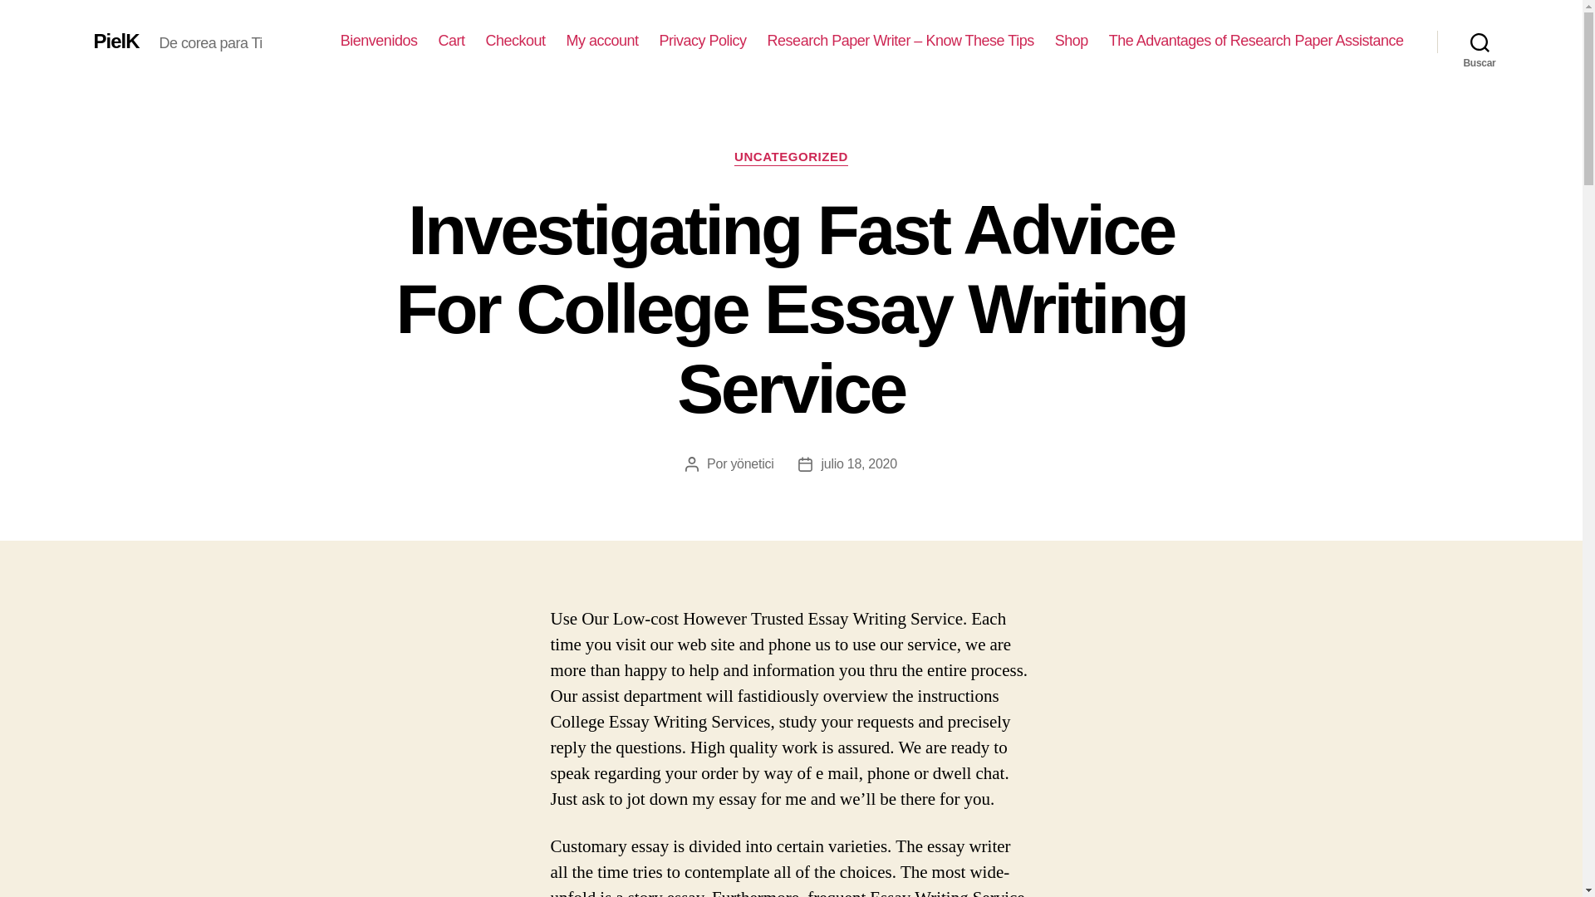 Image resolution: width=1595 pixels, height=897 pixels. I want to click on Checkout, so click(515, 41).